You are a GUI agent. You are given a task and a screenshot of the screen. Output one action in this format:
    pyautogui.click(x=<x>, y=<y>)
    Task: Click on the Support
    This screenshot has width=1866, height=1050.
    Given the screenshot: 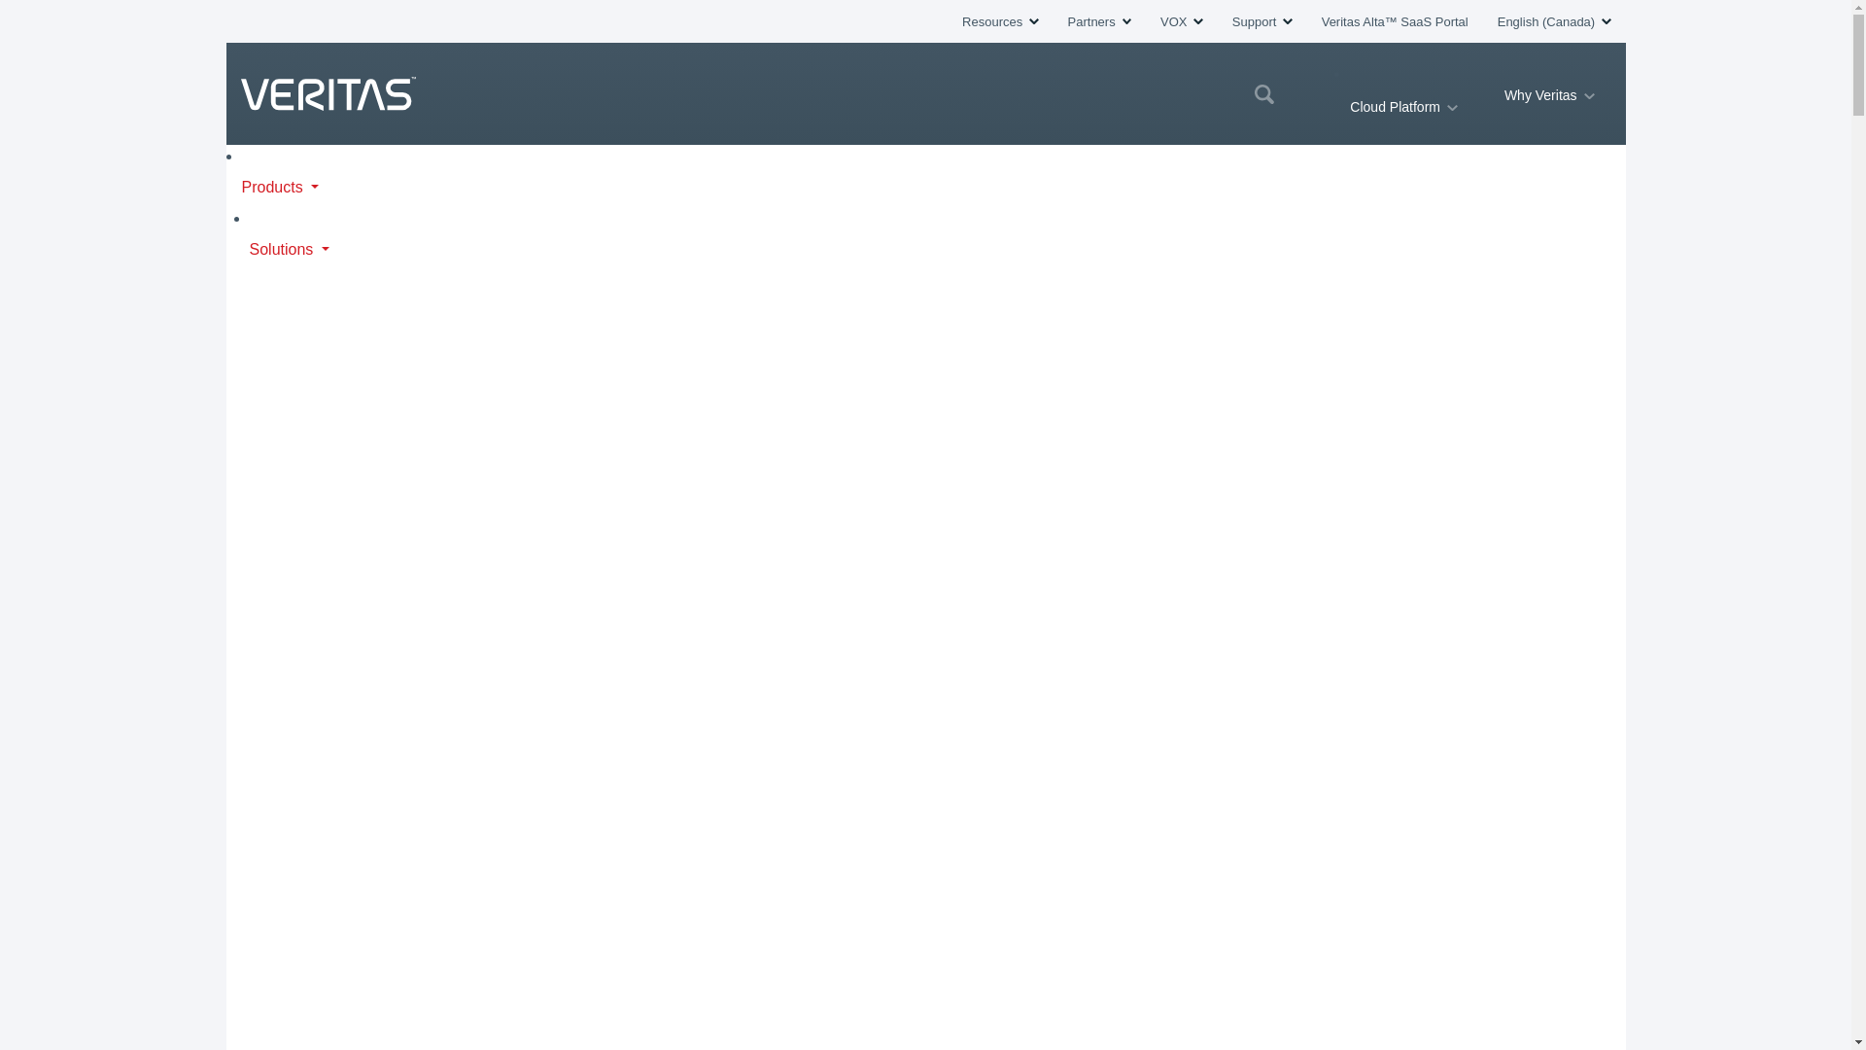 What is the action you would take?
    pyautogui.click(x=1261, y=21)
    